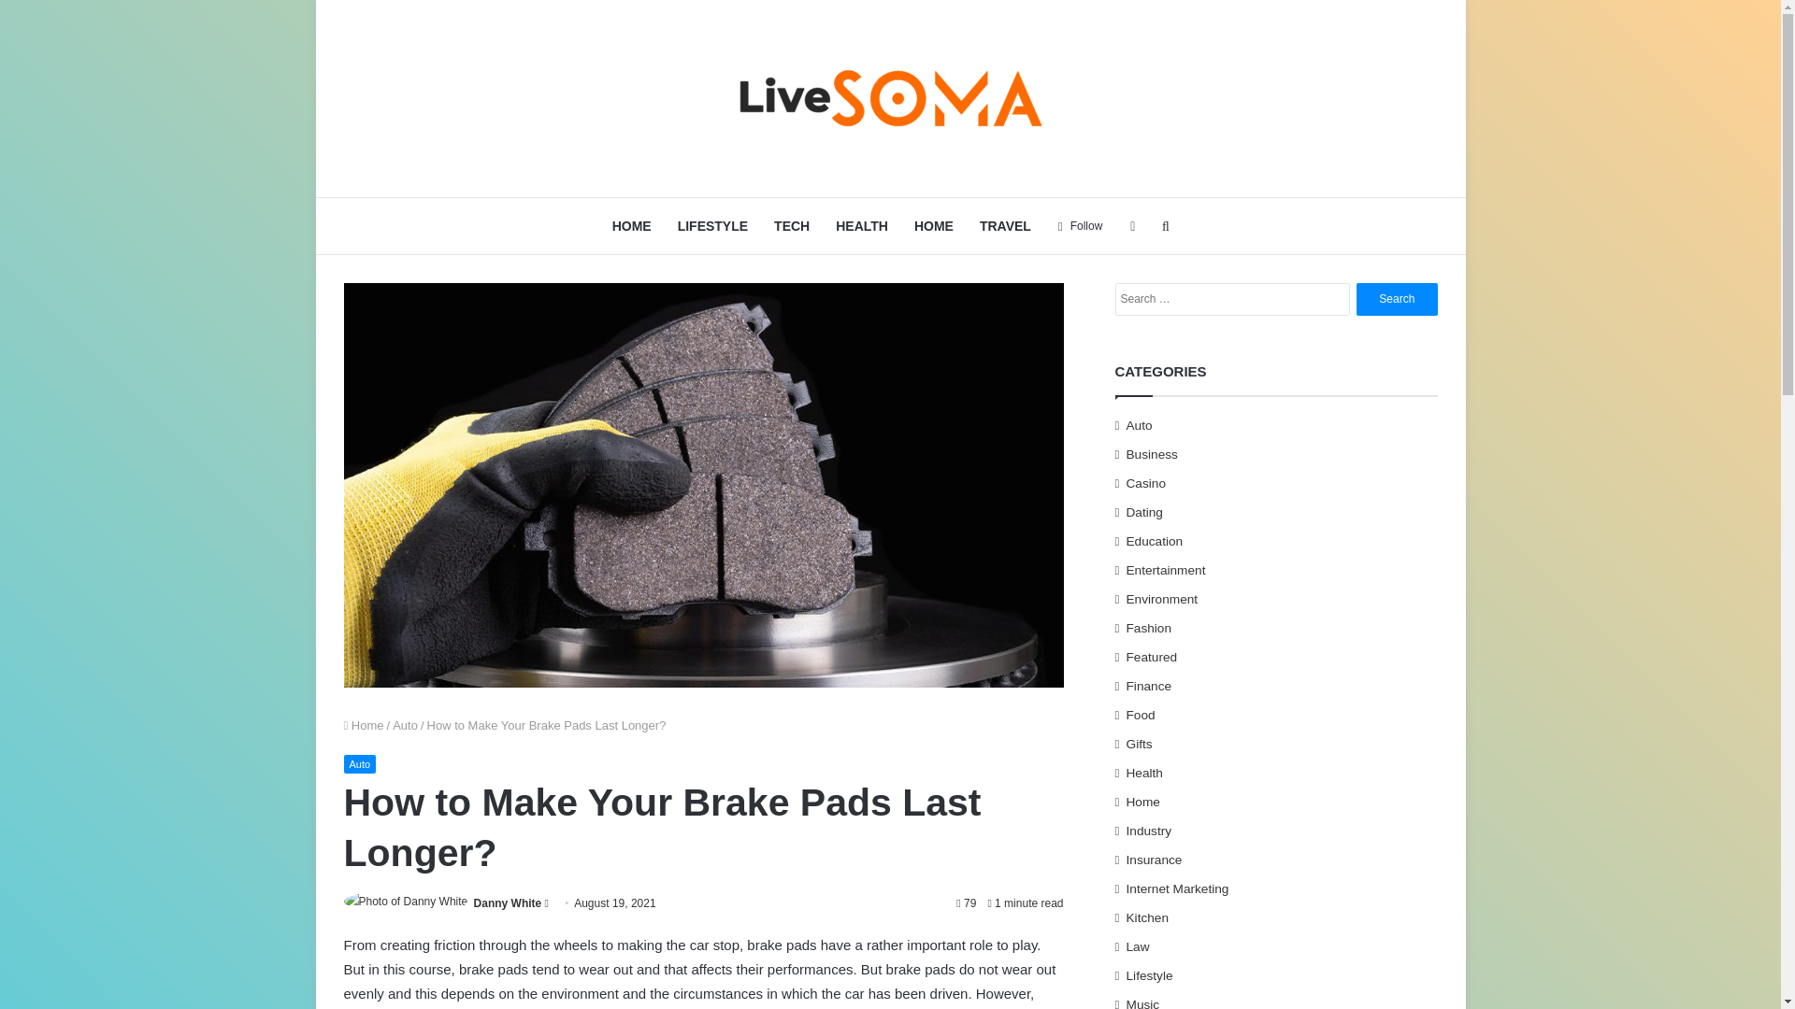 The height and width of the screenshot is (1009, 1795). What do you see at coordinates (1081, 226) in the screenshot?
I see `Follow` at bounding box center [1081, 226].